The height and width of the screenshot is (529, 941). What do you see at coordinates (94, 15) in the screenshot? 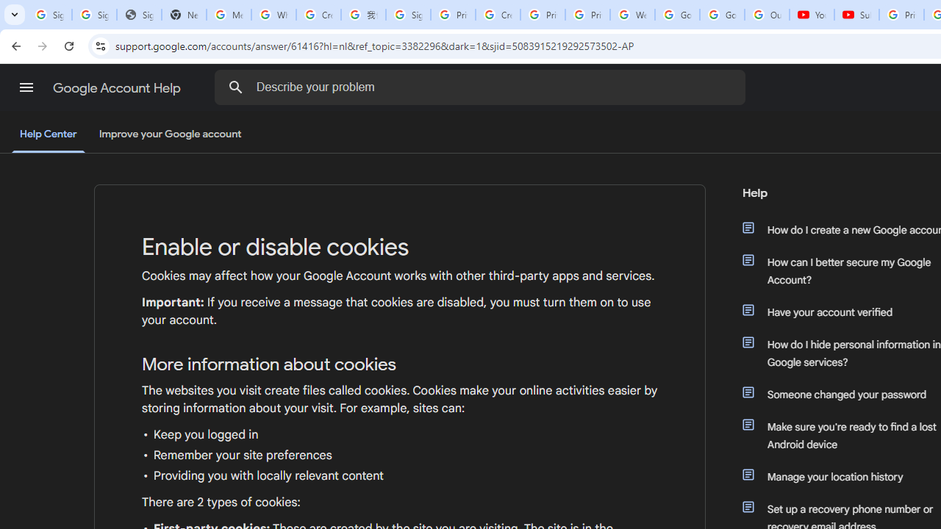
I see `Sign in - Google Accounts` at bounding box center [94, 15].